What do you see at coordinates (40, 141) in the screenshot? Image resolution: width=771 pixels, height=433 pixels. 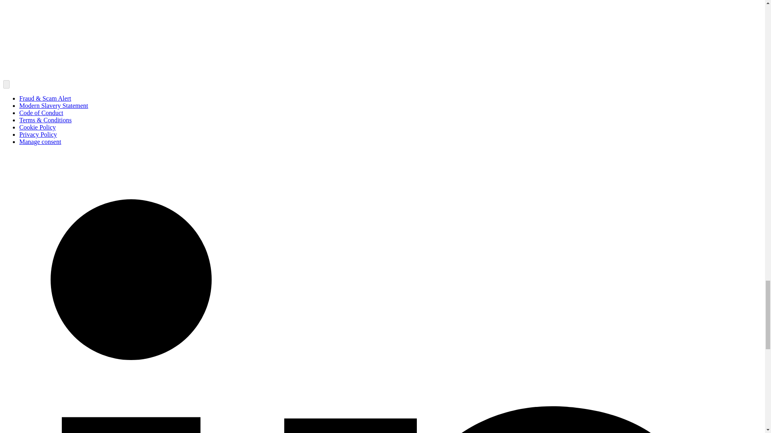 I see `Manage consent` at bounding box center [40, 141].